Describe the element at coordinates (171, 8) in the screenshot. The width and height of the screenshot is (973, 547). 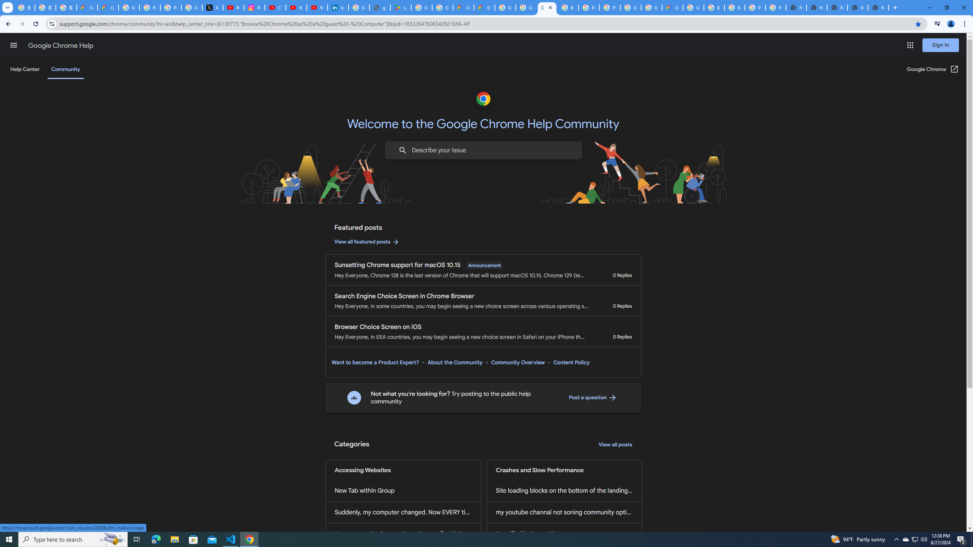
I see `Privacy Help Center - Policies Help` at that location.